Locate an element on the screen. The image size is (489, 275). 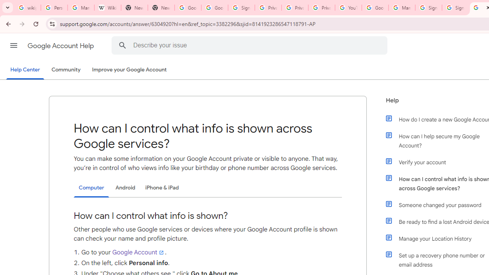
Describe your issue is located at coordinates (251, 45).